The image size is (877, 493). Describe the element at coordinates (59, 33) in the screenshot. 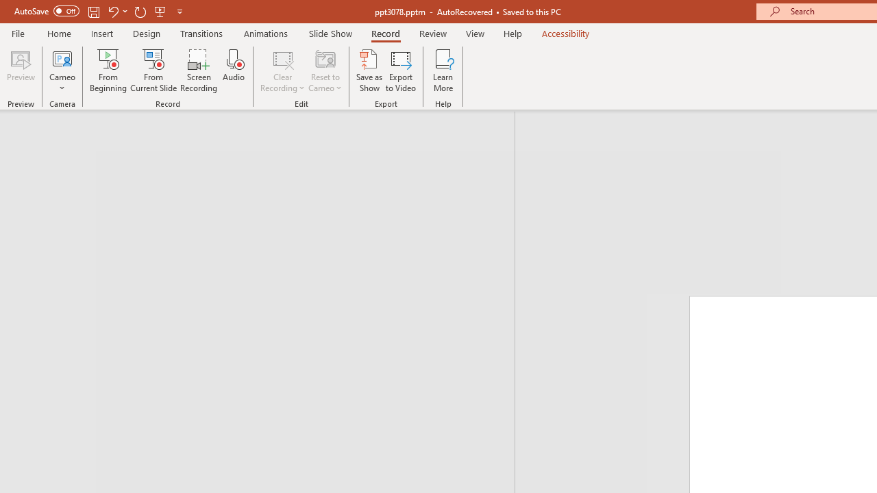

I see `Home` at that location.